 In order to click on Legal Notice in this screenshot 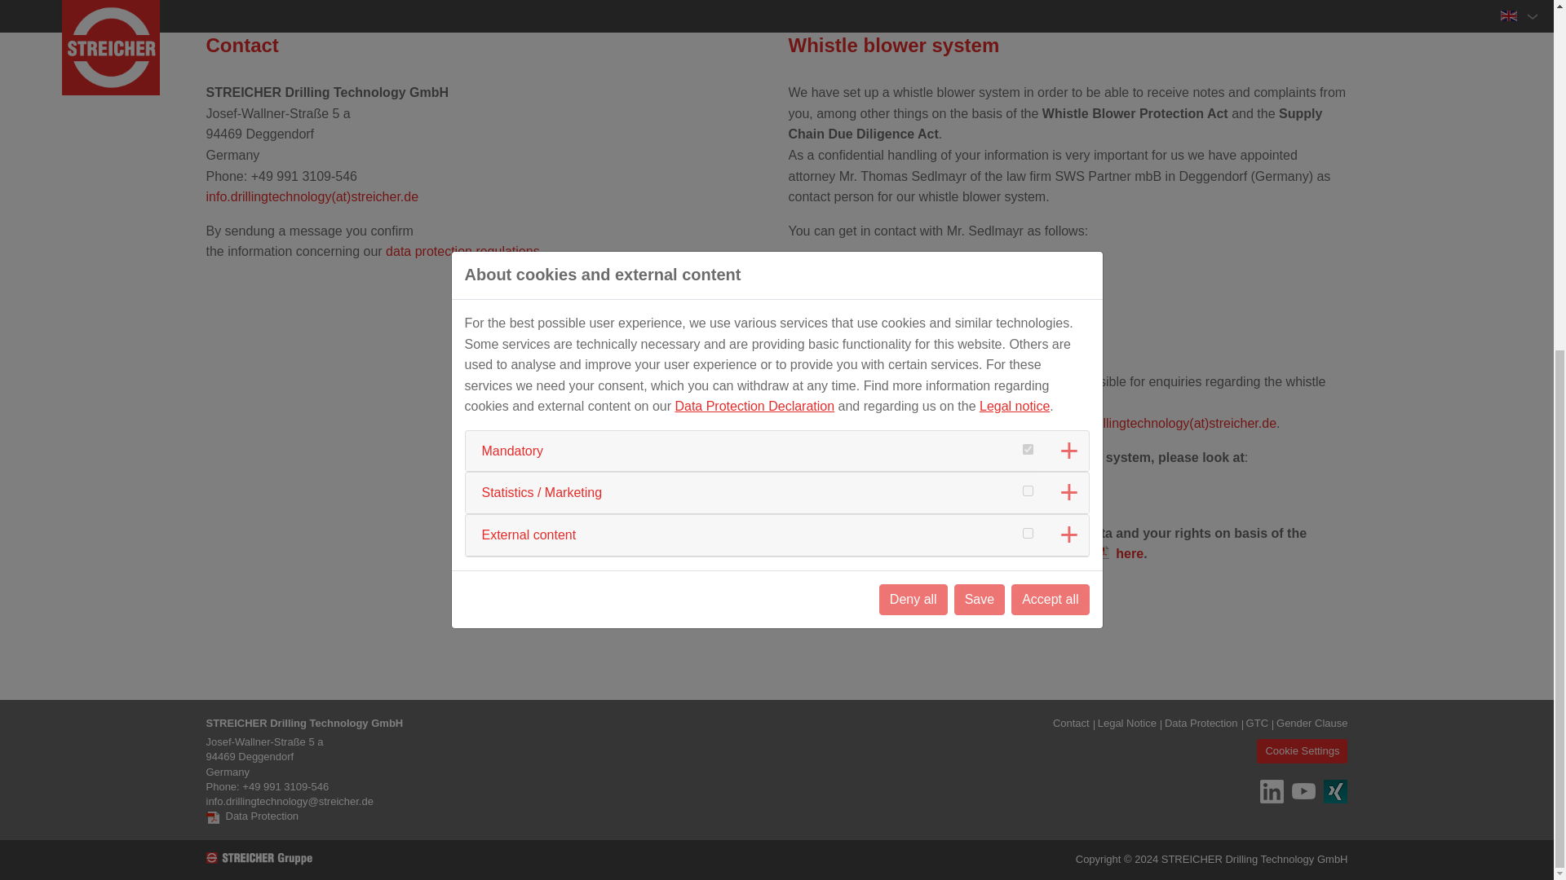, I will do `click(1127, 724)`.